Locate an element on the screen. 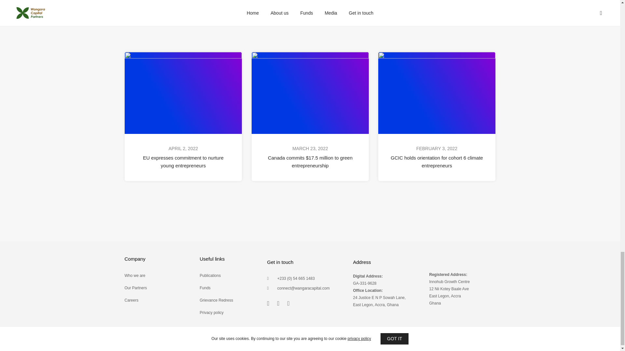 The width and height of the screenshot is (625, 351). EU expresses commitment to nurture young entrepreneurs is located at coordinates (183, 162).